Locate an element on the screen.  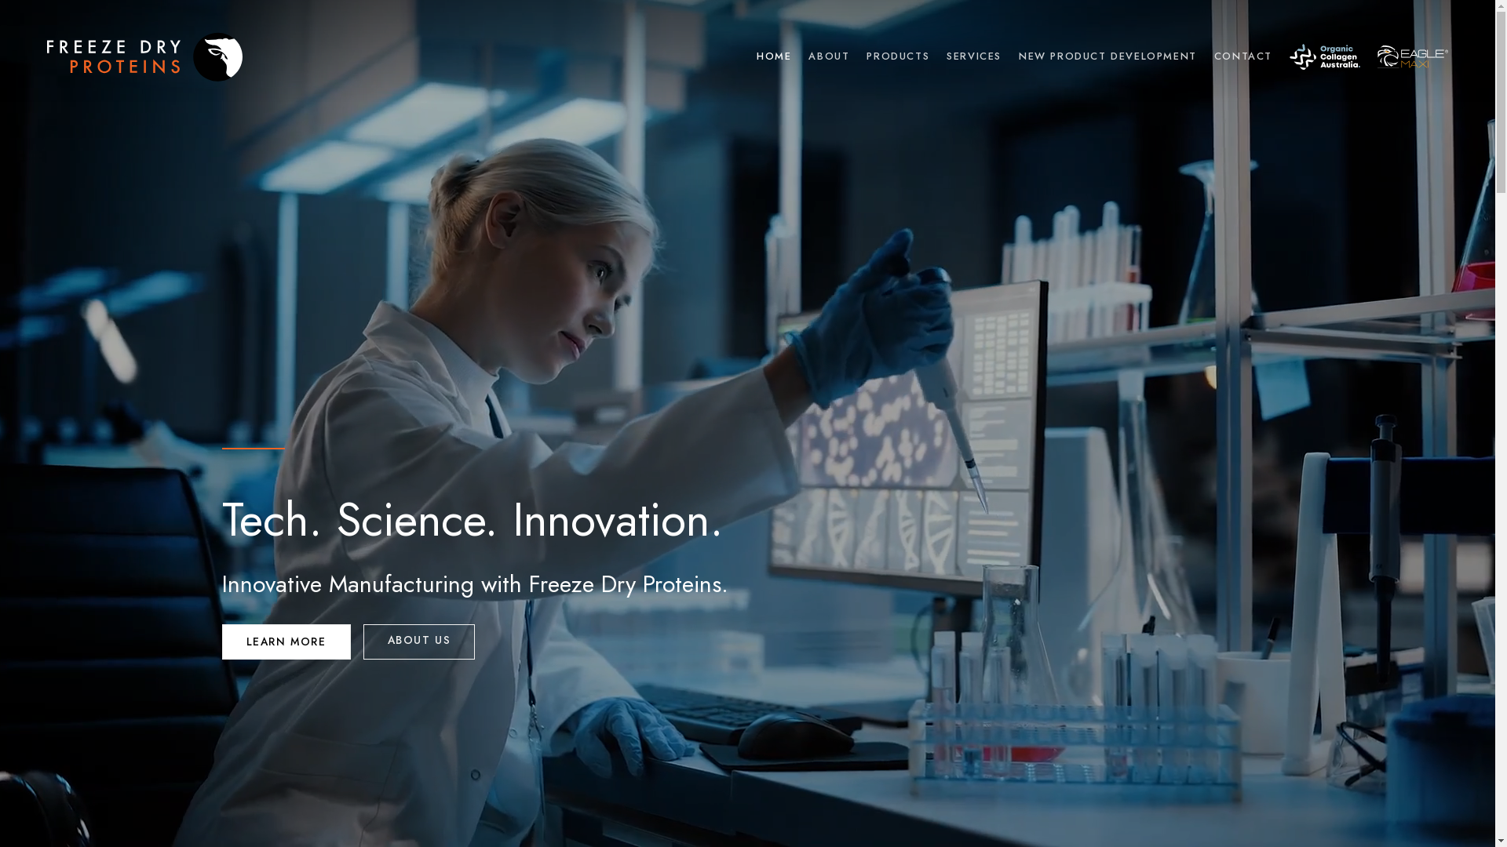
NEW PRODUCT DEVELOPMENT is located at coordinates (1108, 56).